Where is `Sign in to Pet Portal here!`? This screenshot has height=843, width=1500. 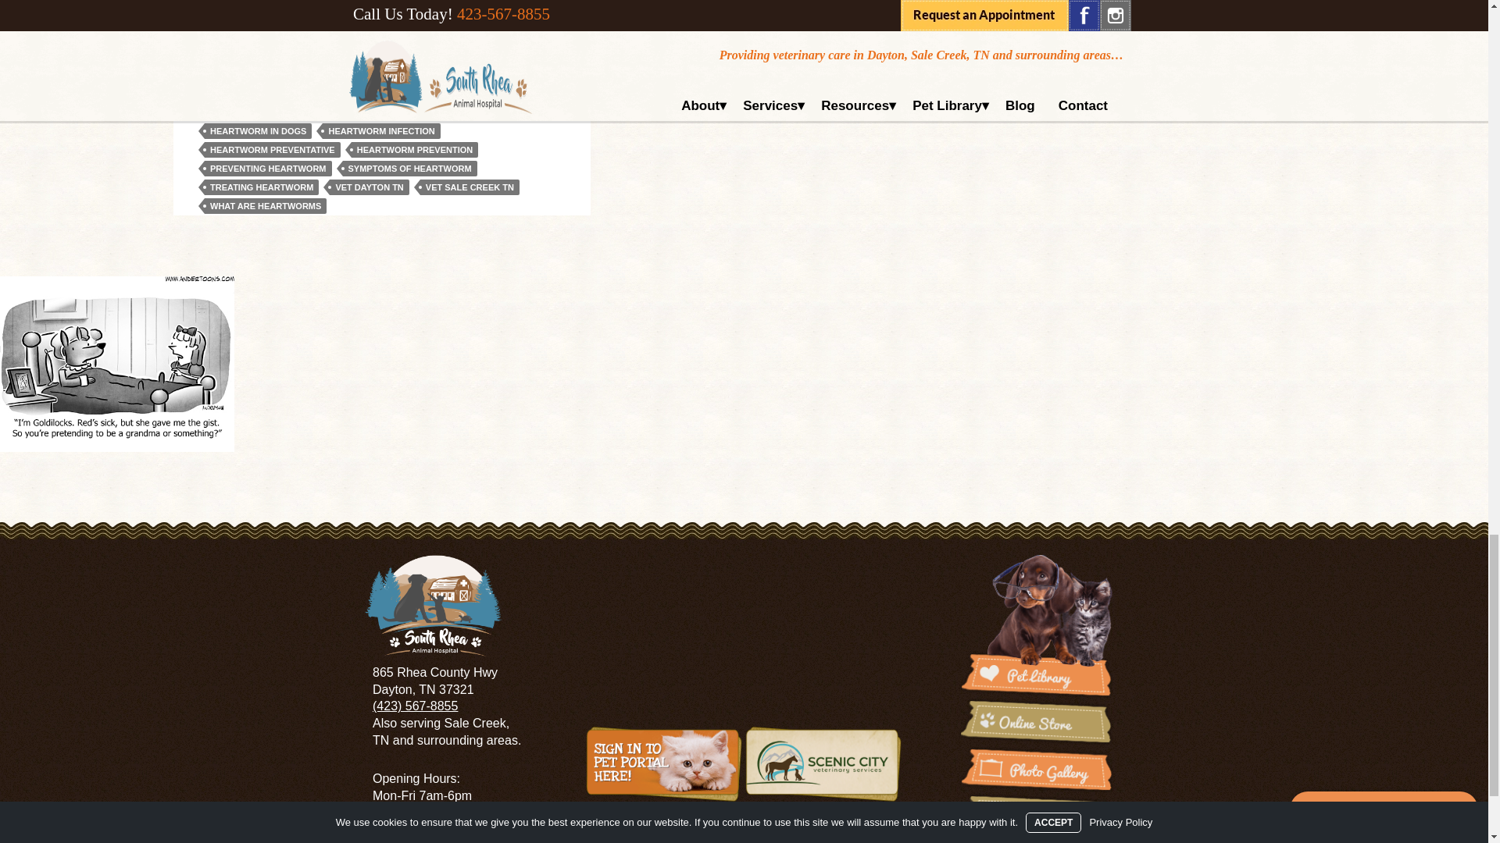 Sign in to Pet Portal here! is located at coordinates (664, 763).